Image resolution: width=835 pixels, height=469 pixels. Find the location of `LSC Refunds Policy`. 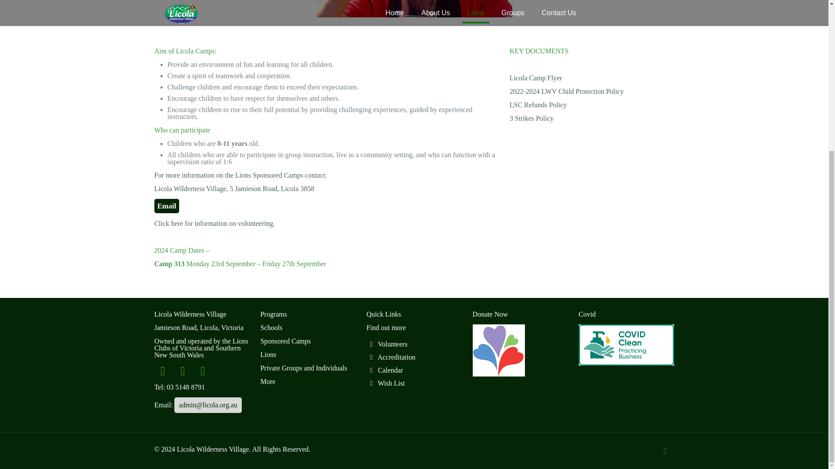

LSC Refunds Policy is located at coordinates (538, 105).